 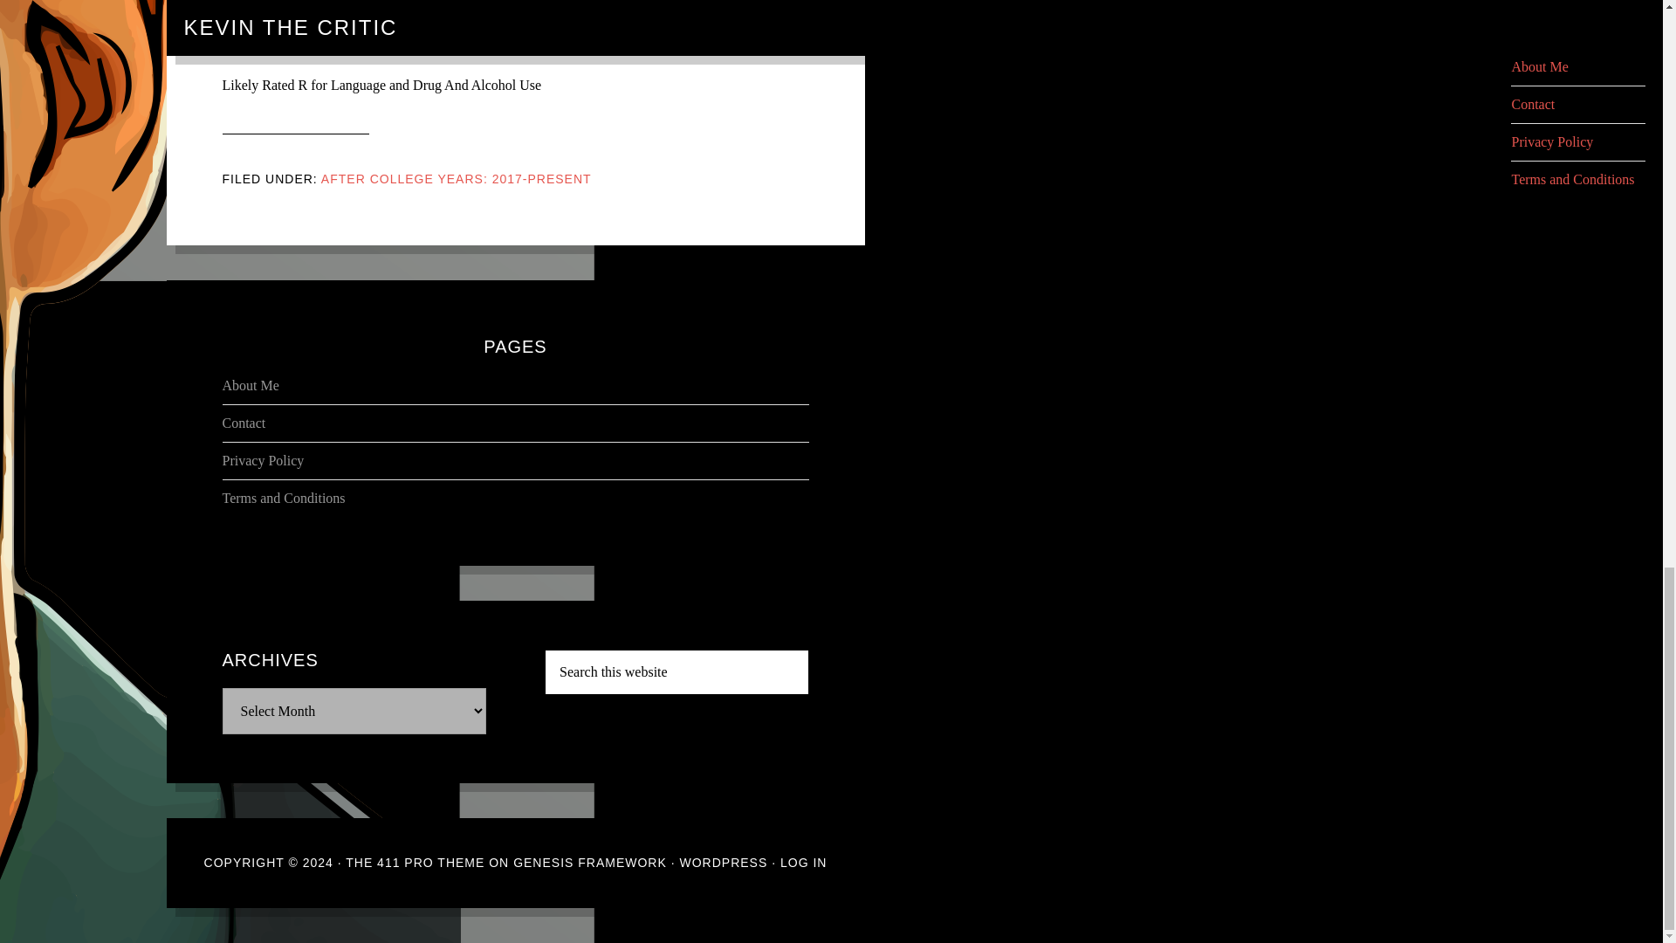 I want to click on About Me, so click(x=250, y=386).